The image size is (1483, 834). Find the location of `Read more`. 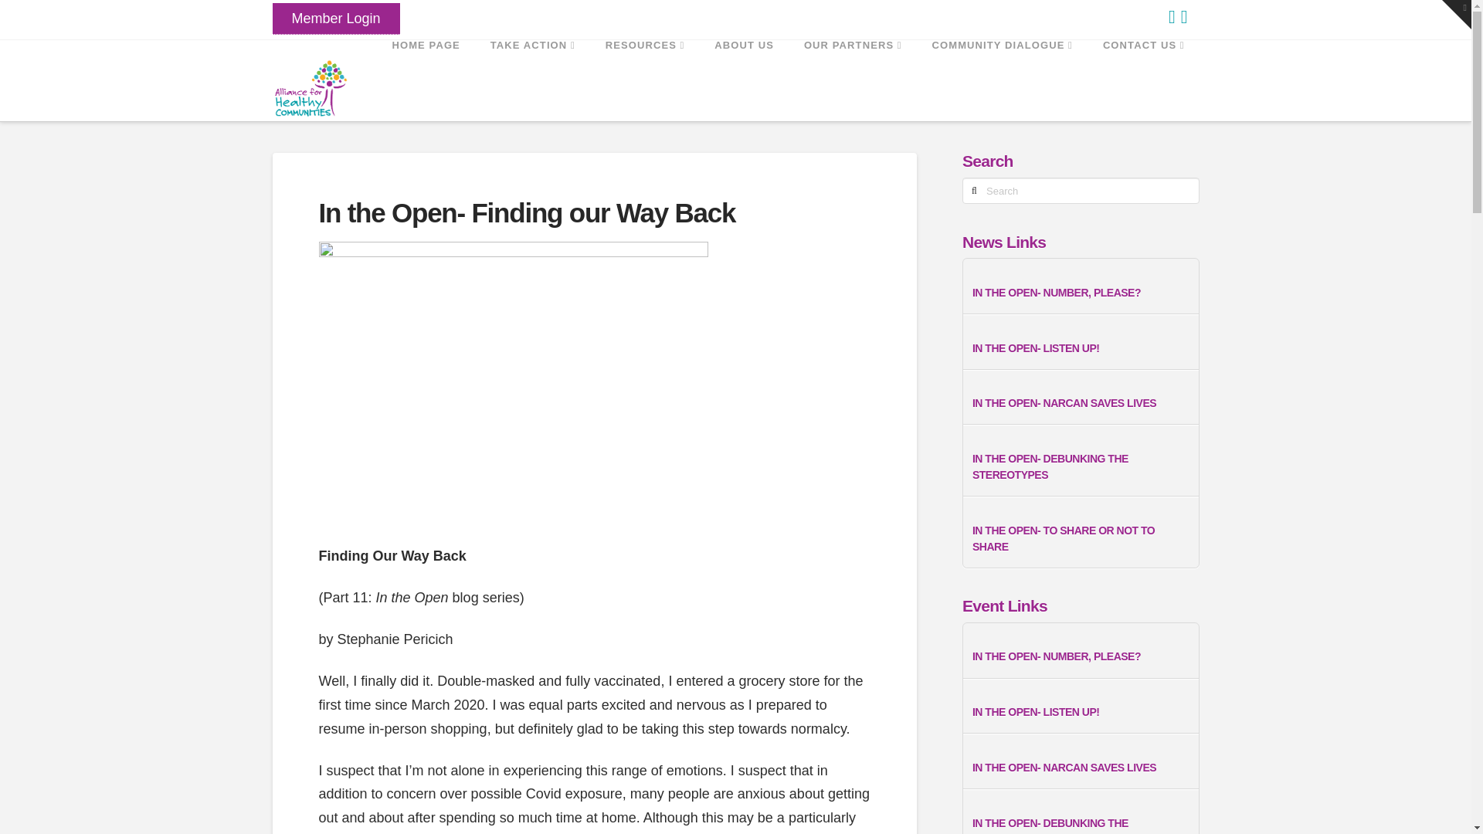

Read more is located at coordinates (1081, 348).